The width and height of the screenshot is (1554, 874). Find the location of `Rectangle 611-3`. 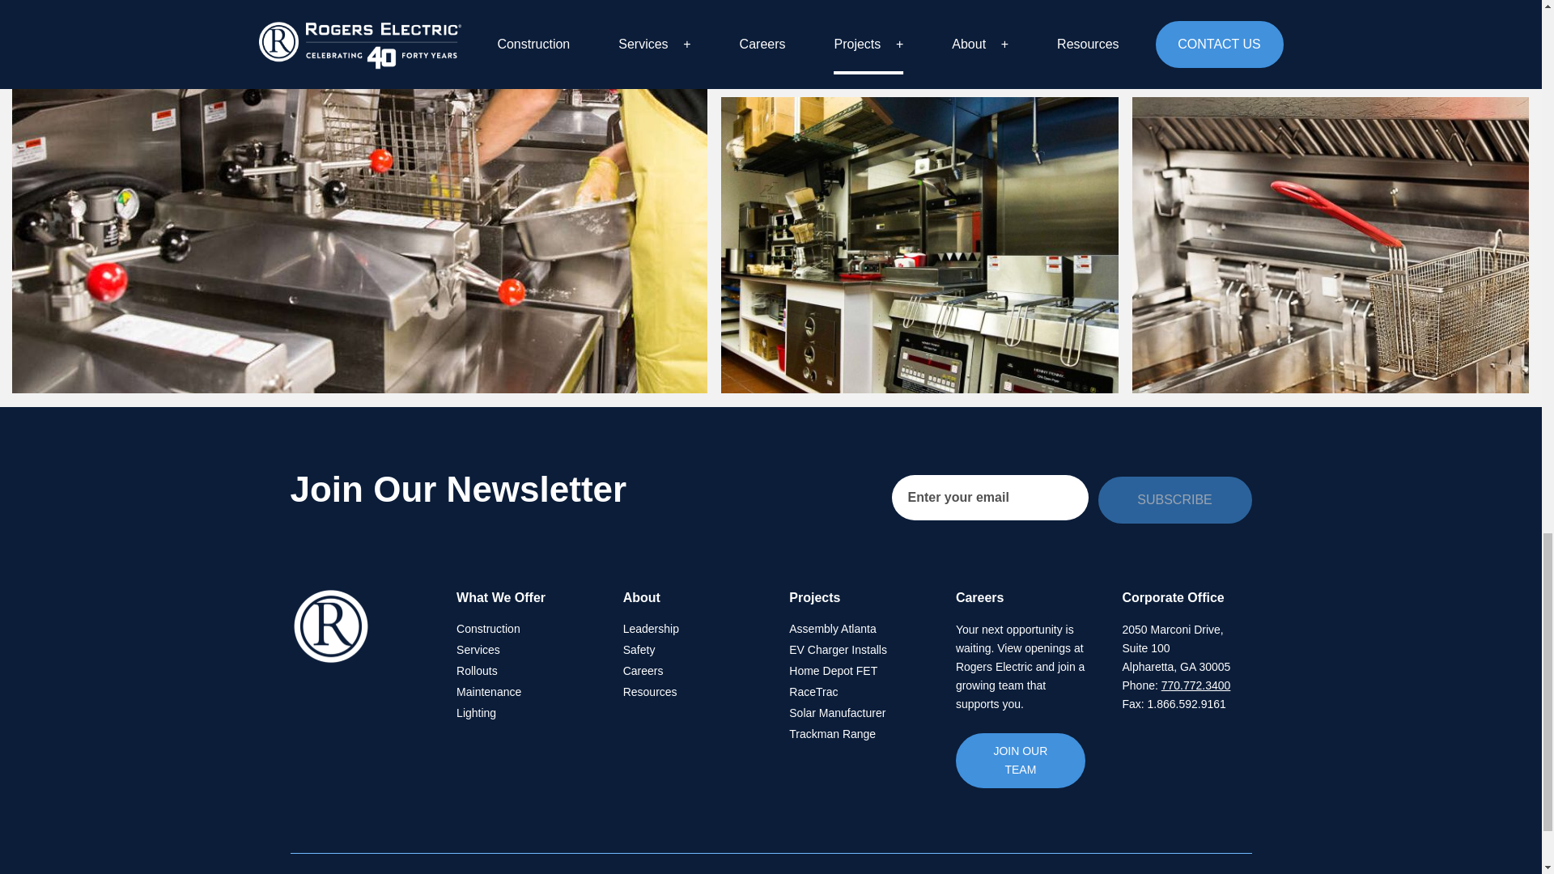

Rectangle 611-3 is located at coordinates (920, 244).